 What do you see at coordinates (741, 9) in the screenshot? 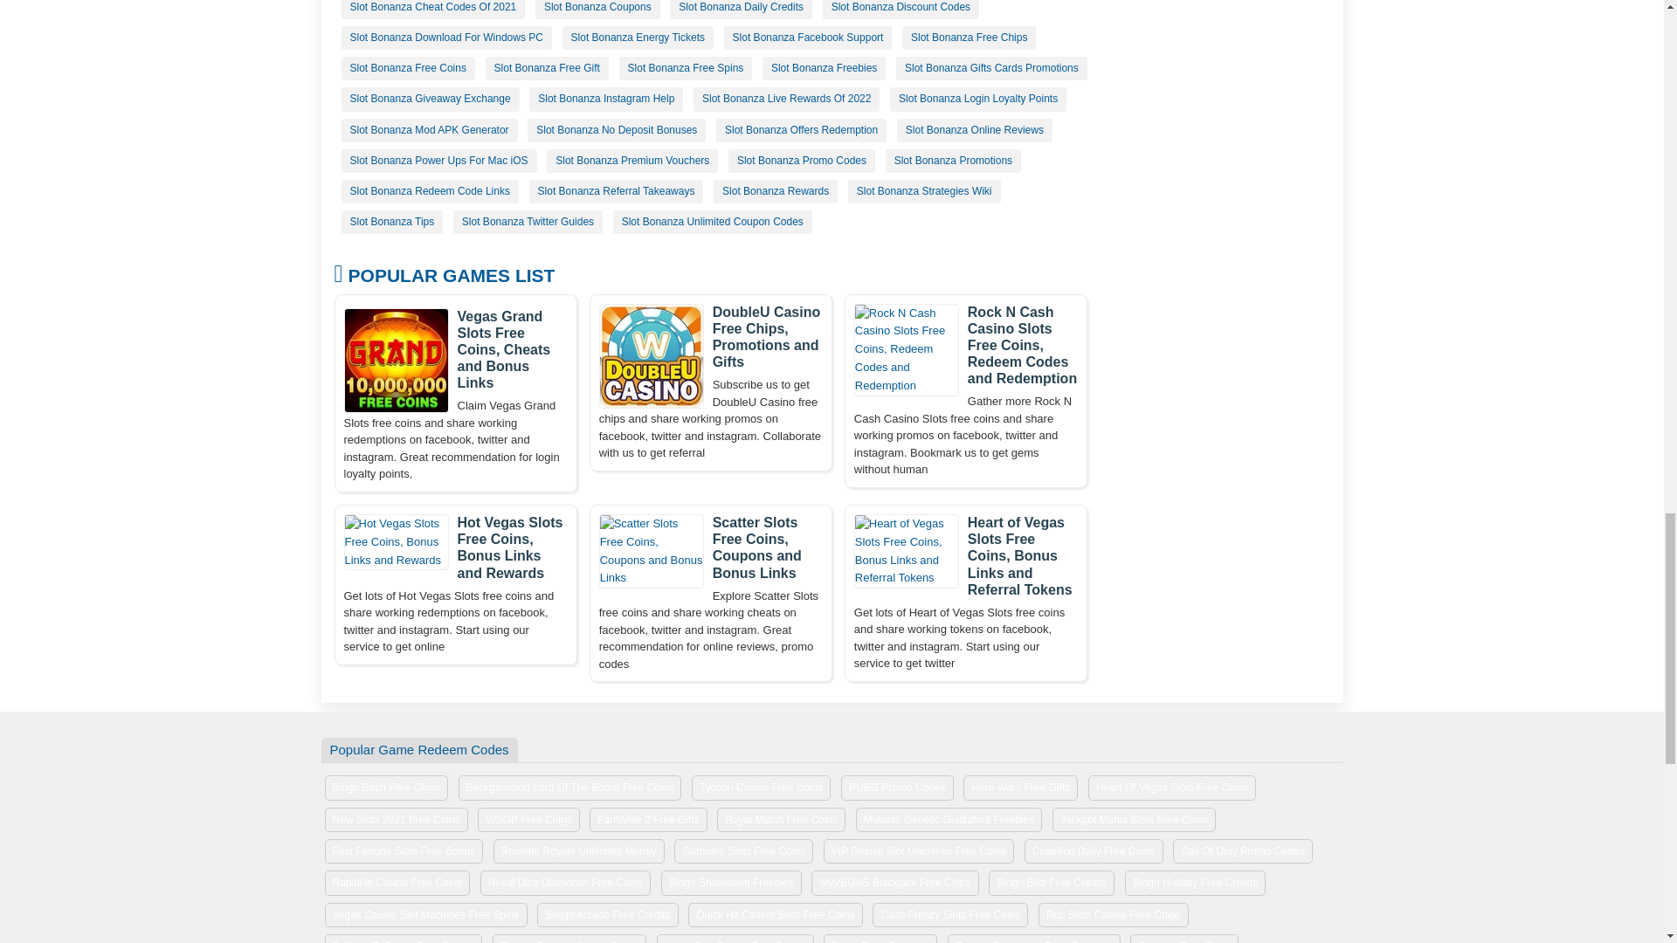
I see `Slot Bonanza Daily Credits` at bounding box center [741, 9].